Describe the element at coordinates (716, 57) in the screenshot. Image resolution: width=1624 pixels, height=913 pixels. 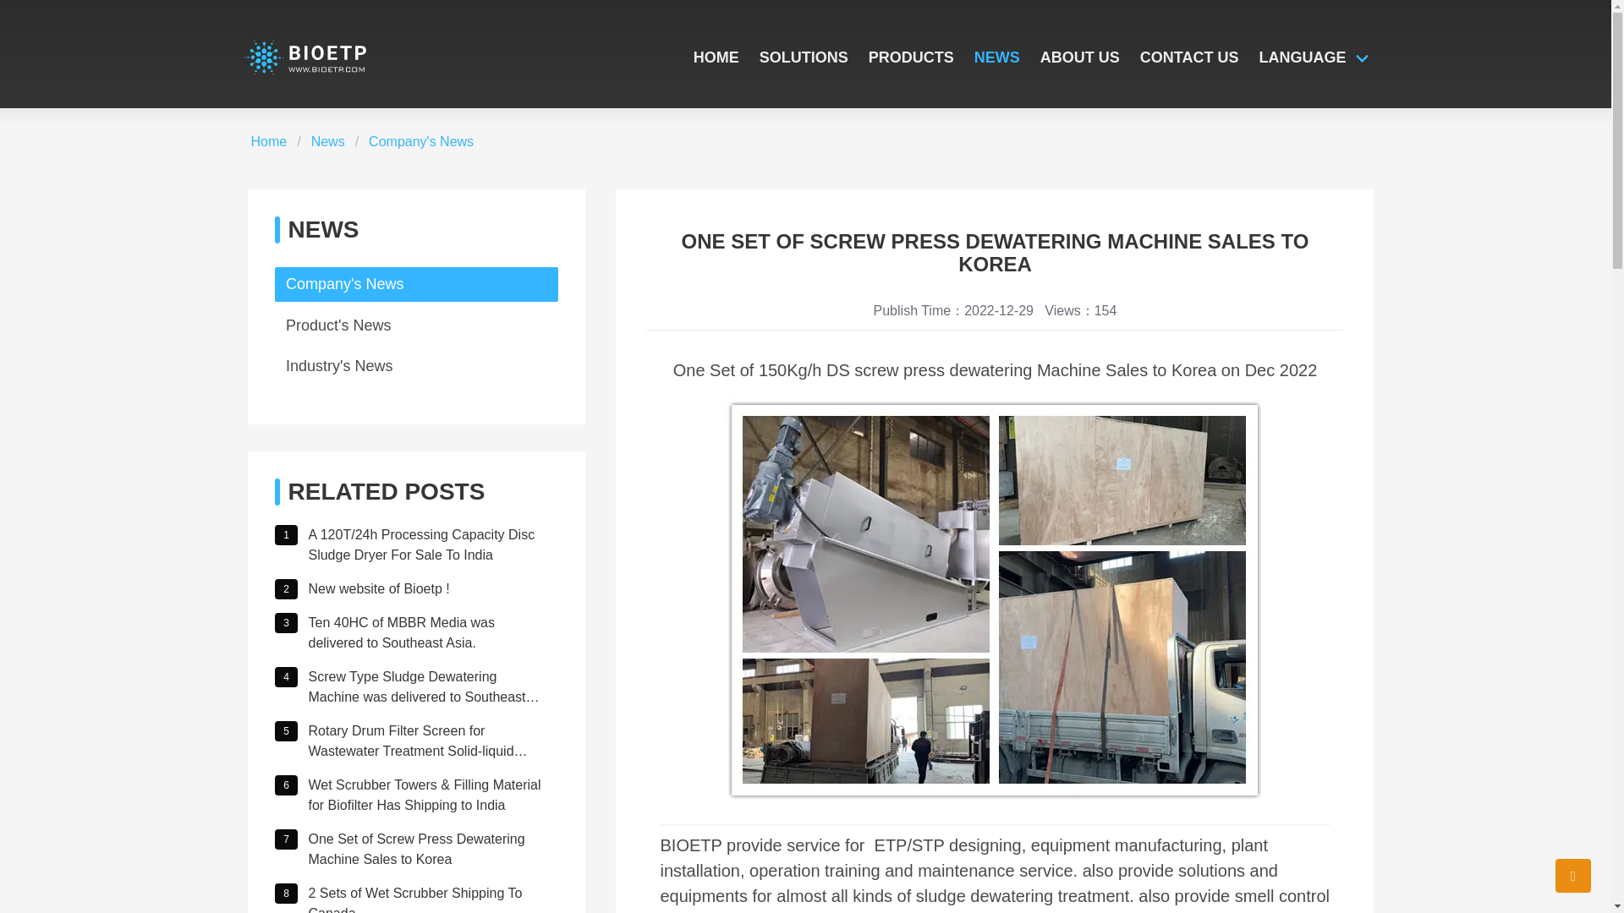
I see `HOME` at that location.